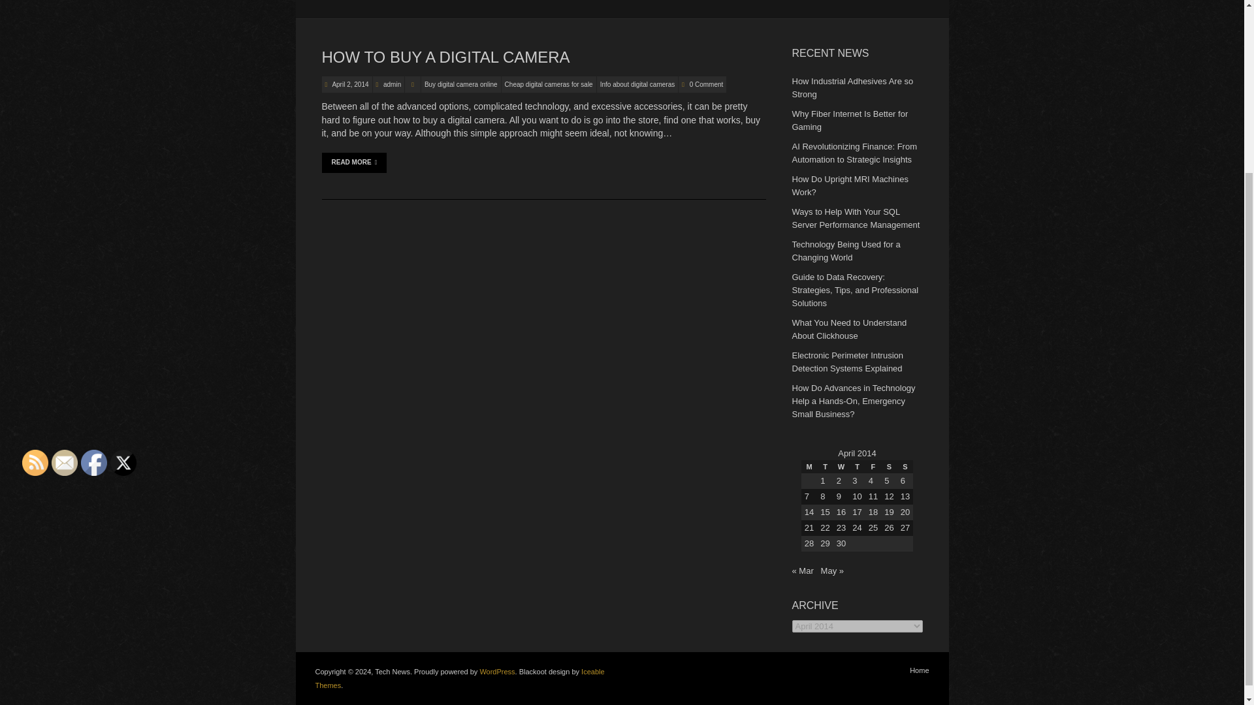  Describe the element at coordinates (841, 512) in the screenshot. I see `16` at that location.